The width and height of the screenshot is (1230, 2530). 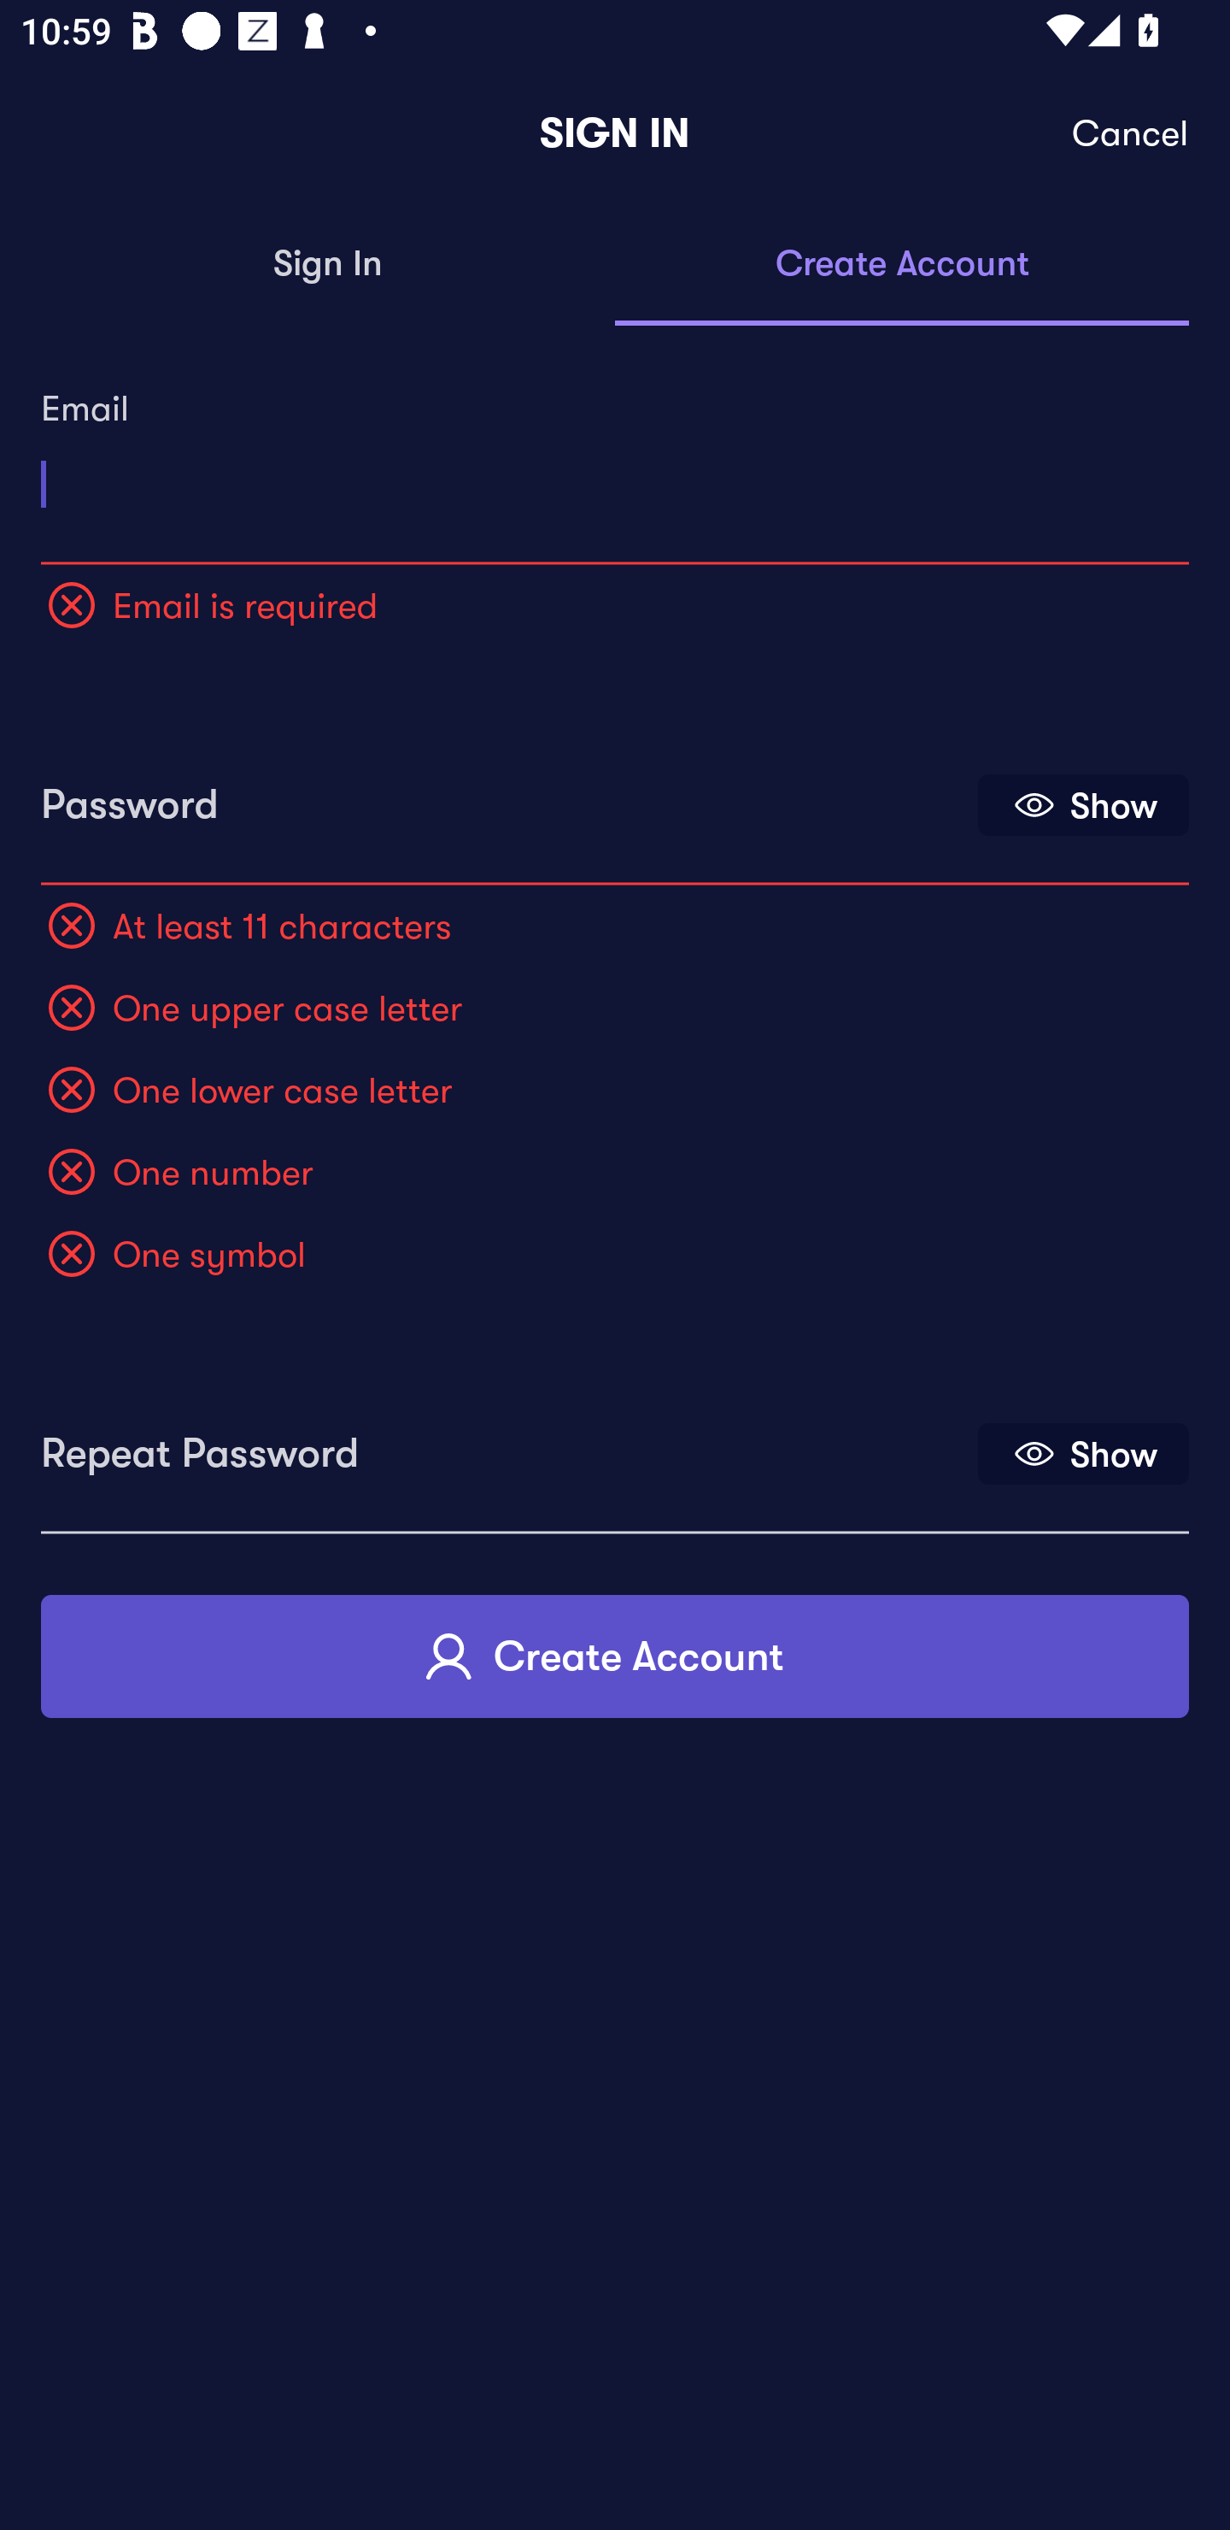 What do you see at coordinates (507, 795) in the screenshot?
I see `Password, error message, At least 11 characters` at bounding box center [507, 795].